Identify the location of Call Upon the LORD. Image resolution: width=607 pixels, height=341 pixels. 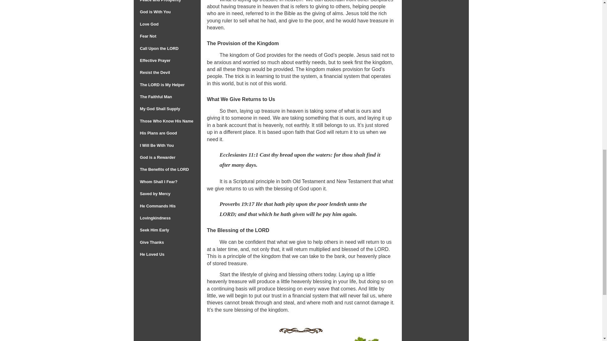
(159, 48).